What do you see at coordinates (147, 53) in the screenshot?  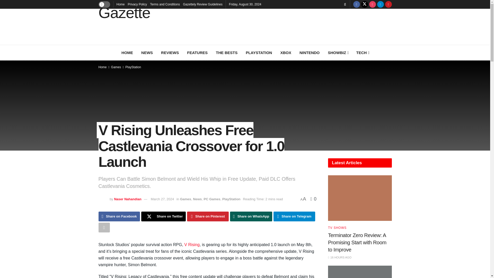 I see `NEWS` at bounding box center [147, 53].